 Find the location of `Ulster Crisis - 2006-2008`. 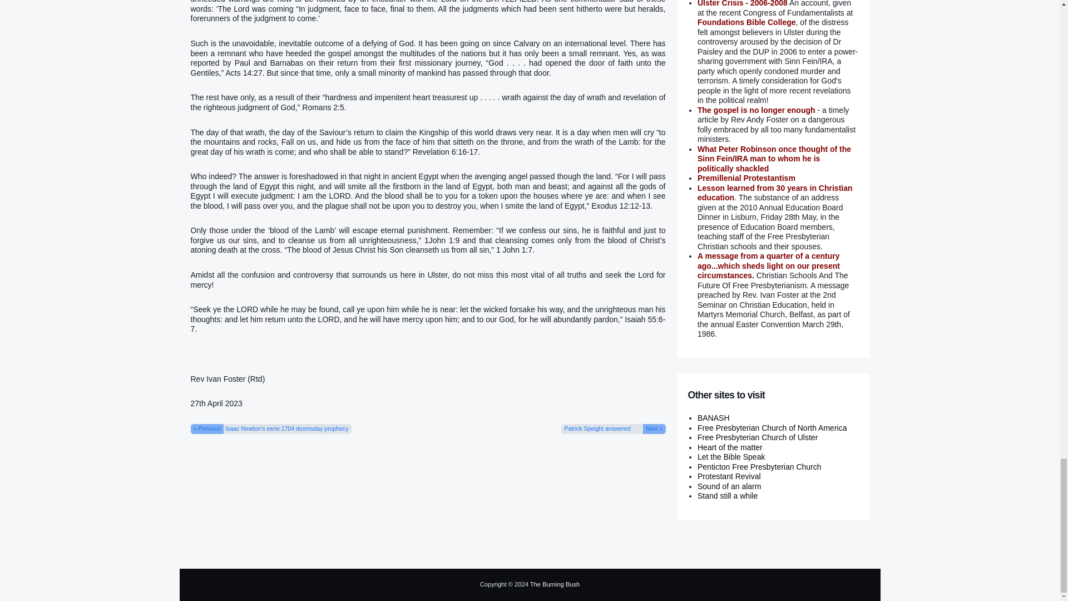

Ulster Crisis - 2006-2008 is located at coordinates (742, 3).